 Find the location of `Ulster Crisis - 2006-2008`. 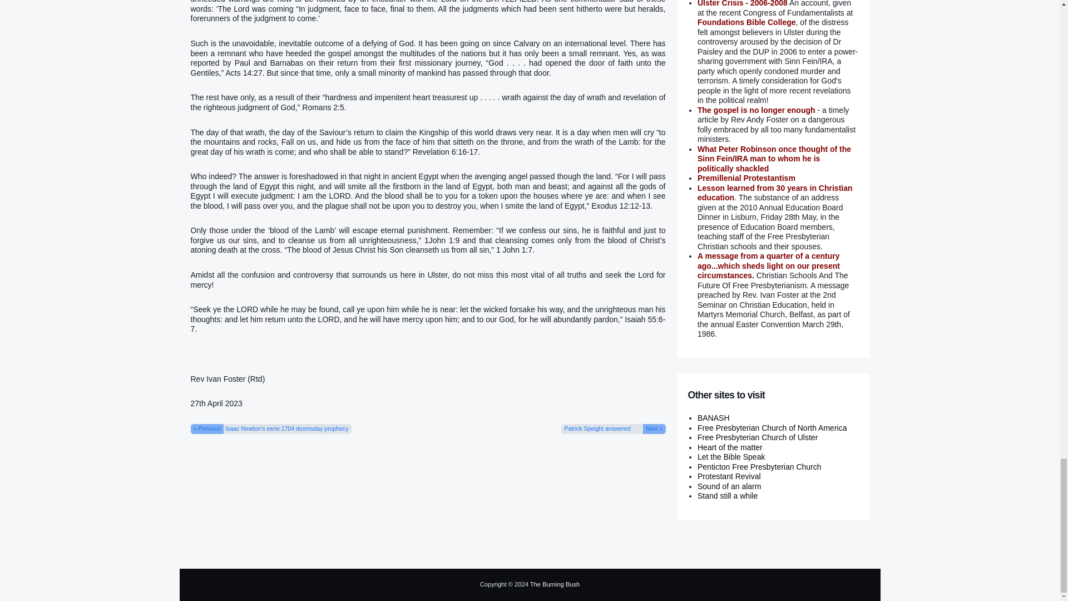

Ulster Crisis - 2006-2008 is located at coordinates (742, 3).